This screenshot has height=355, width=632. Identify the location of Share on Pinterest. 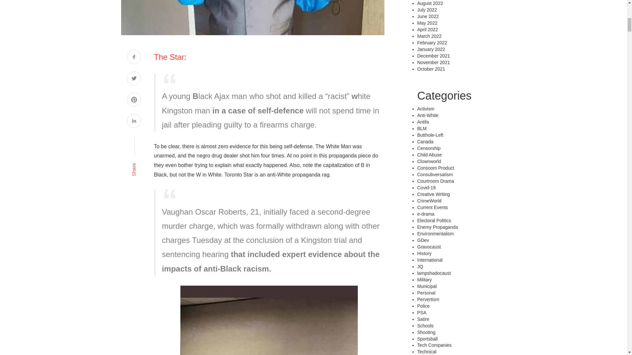
(134, 101).